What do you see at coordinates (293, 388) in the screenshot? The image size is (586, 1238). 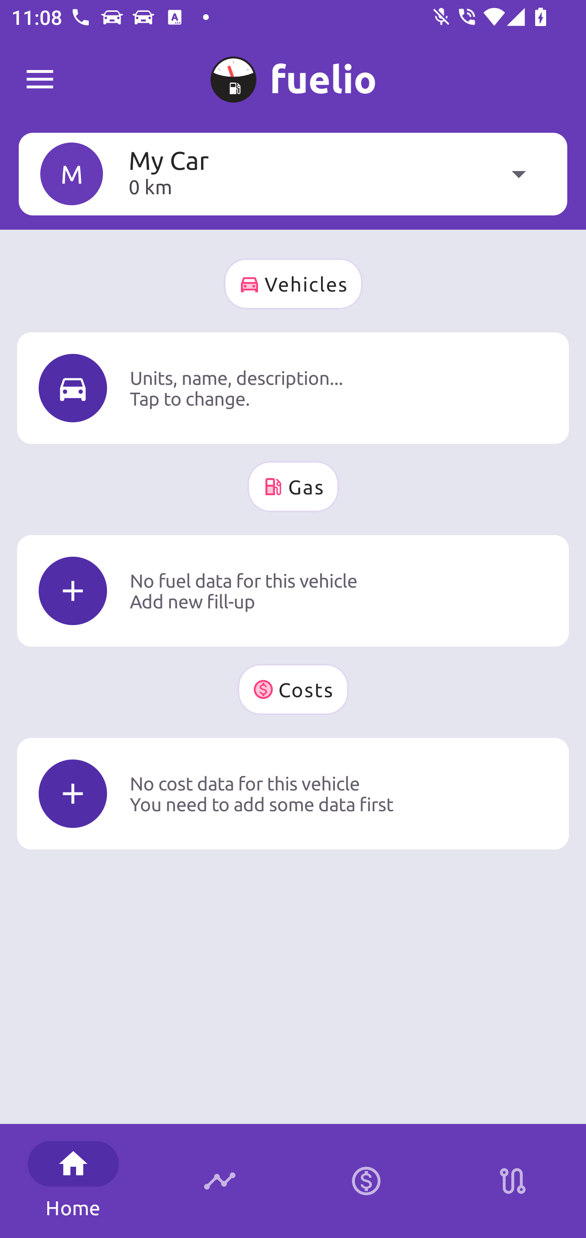 I see `Icon Units, name, description...
Tap to change.` at bounding box center [293, 388].